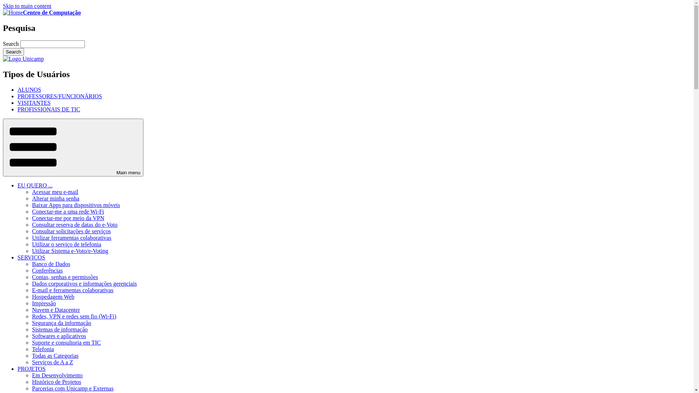 This screenshot has height=393, width=699. Describe the element at coordinates (31, 369) in the screenshot. I see `PROJETOS` at that location.